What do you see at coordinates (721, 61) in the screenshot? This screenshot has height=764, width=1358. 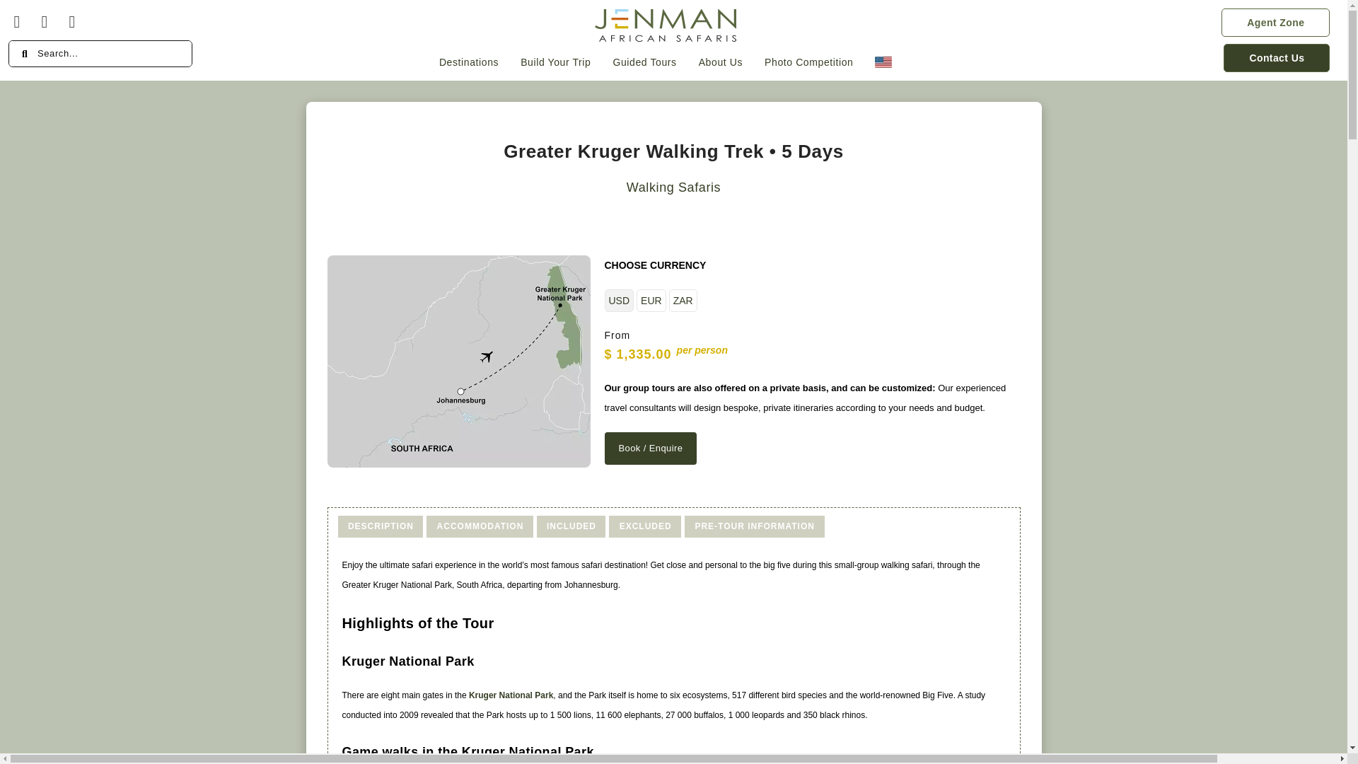 I see `About Us` at bounding box center [721, 61].